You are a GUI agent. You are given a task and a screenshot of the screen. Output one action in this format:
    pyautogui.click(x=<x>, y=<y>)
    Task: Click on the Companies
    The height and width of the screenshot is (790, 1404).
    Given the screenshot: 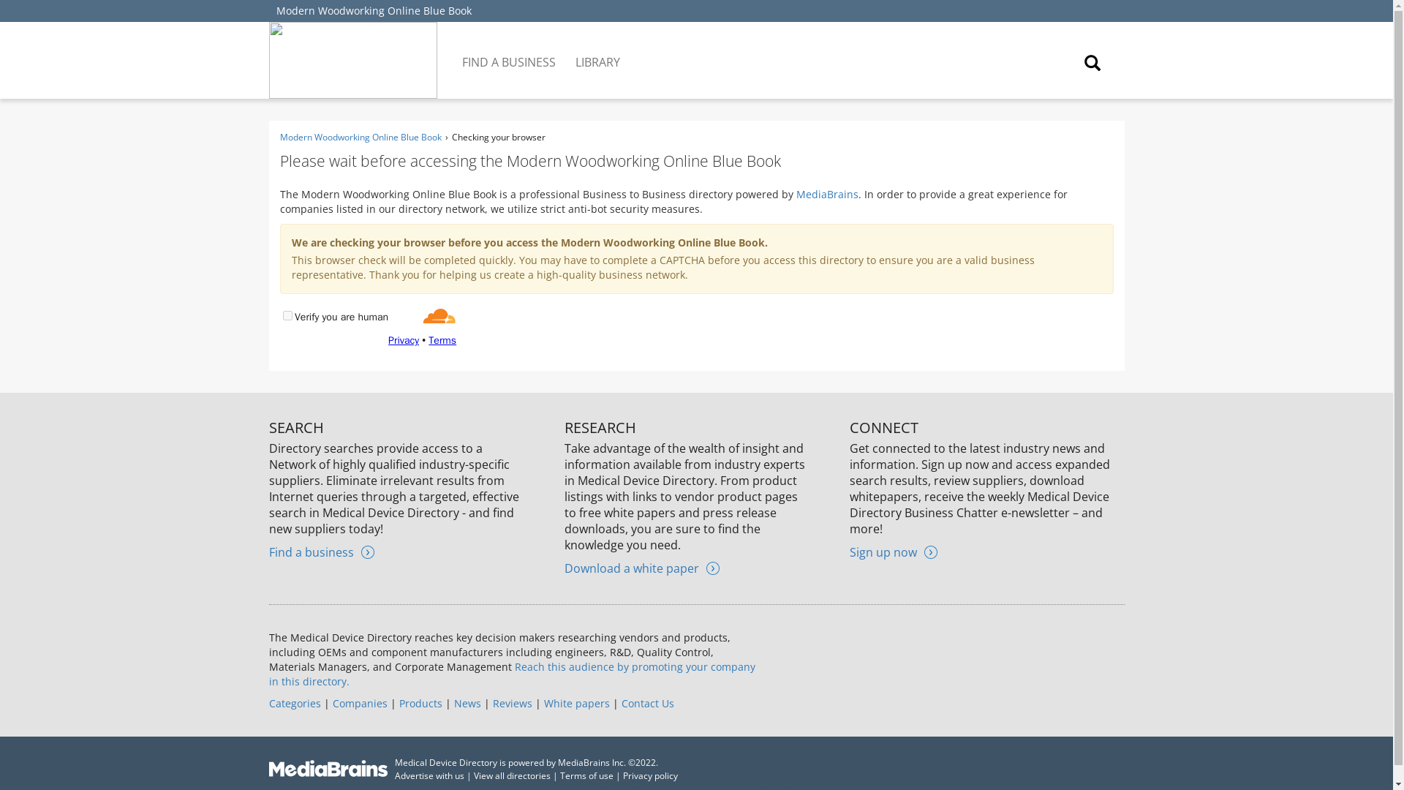 What is the action you would take?
    pyautogui.click(x=359, y=702)
    